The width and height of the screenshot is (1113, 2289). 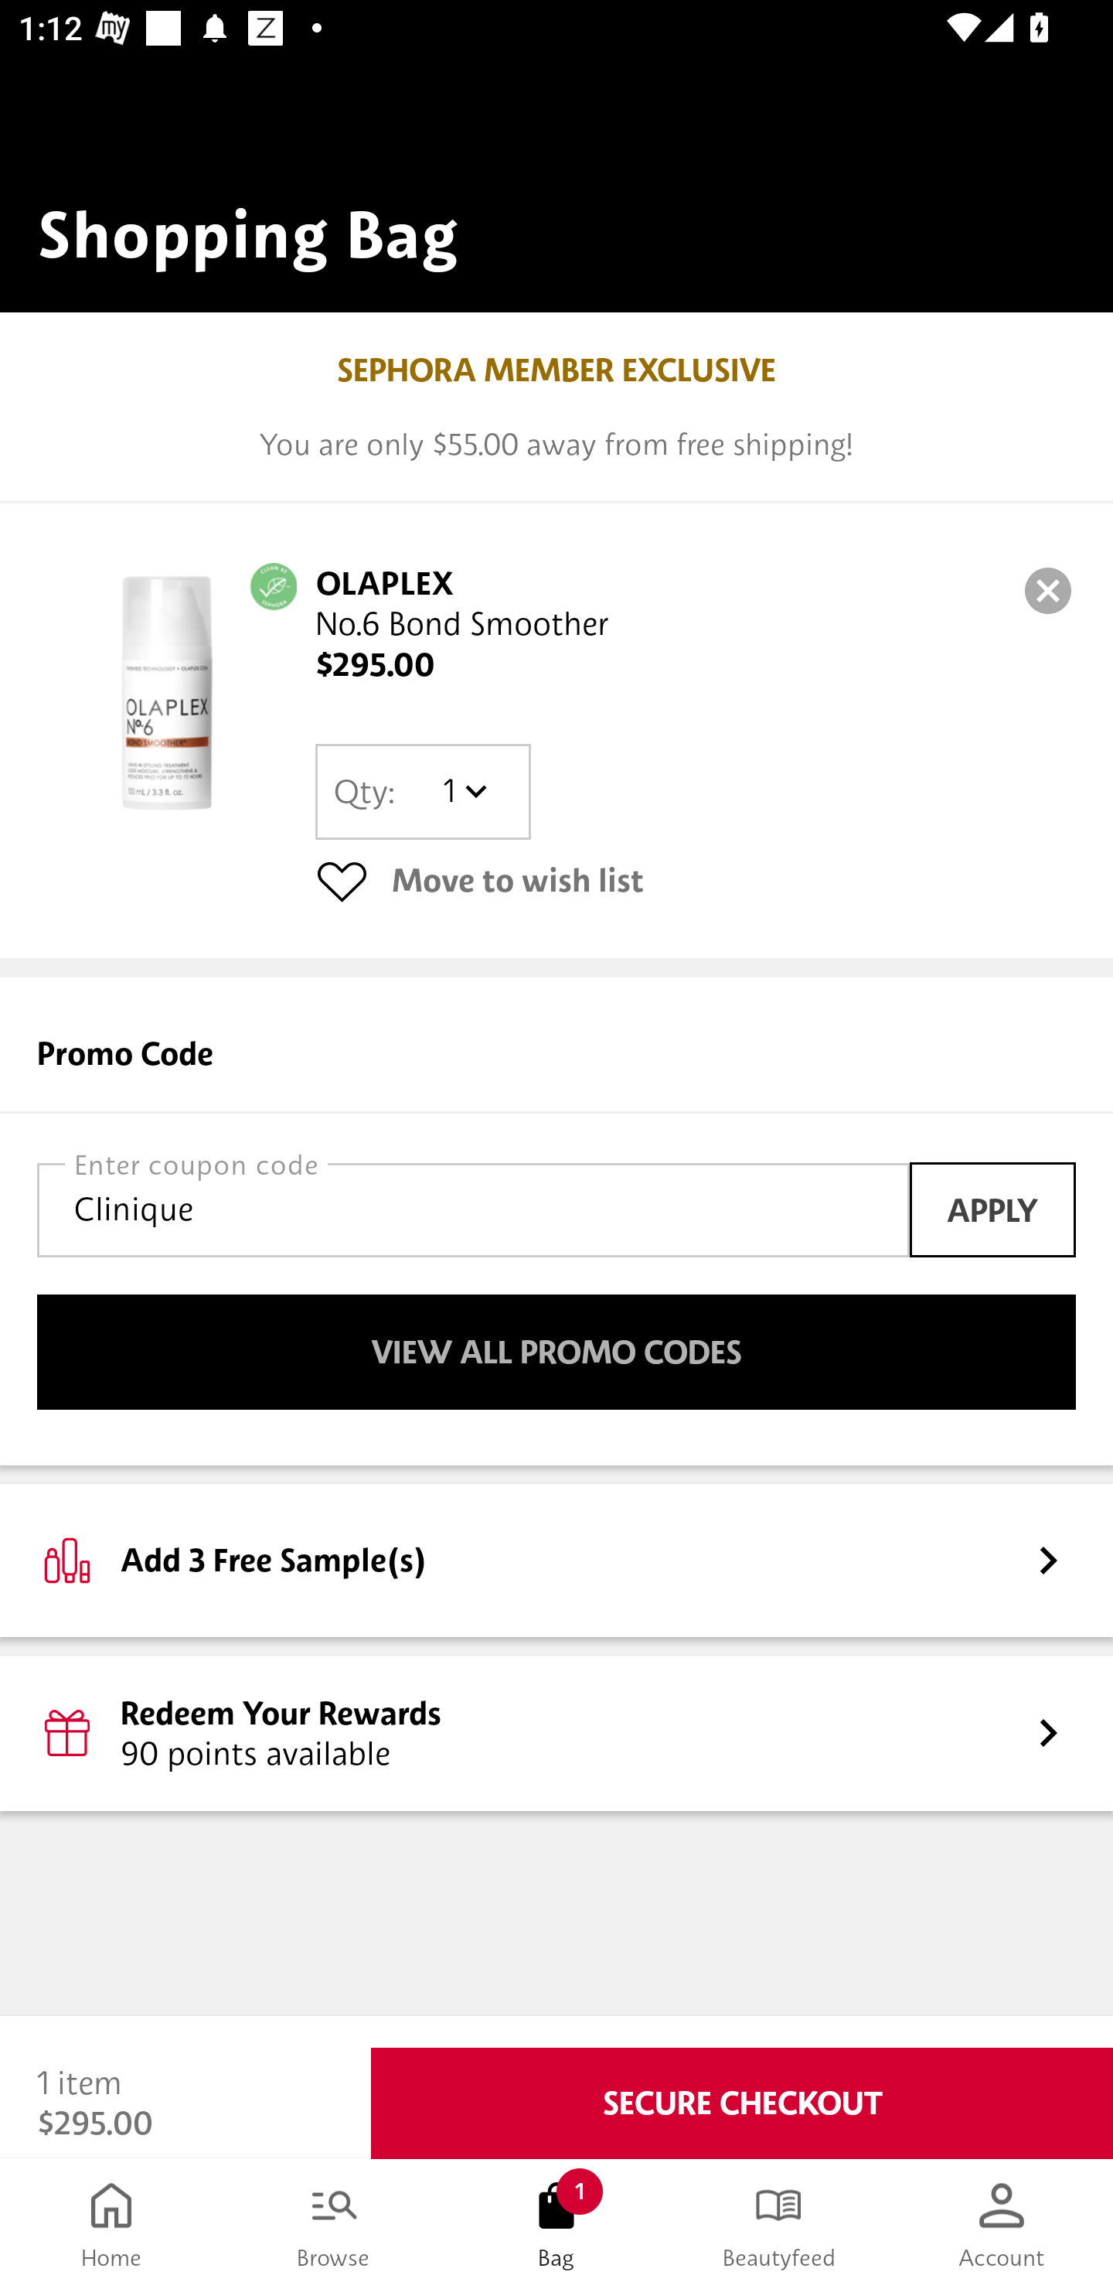 What do you see at coordinates (696, 880) in the screenshot?
I see `Move to wish list` at bounding box center [696, 880].